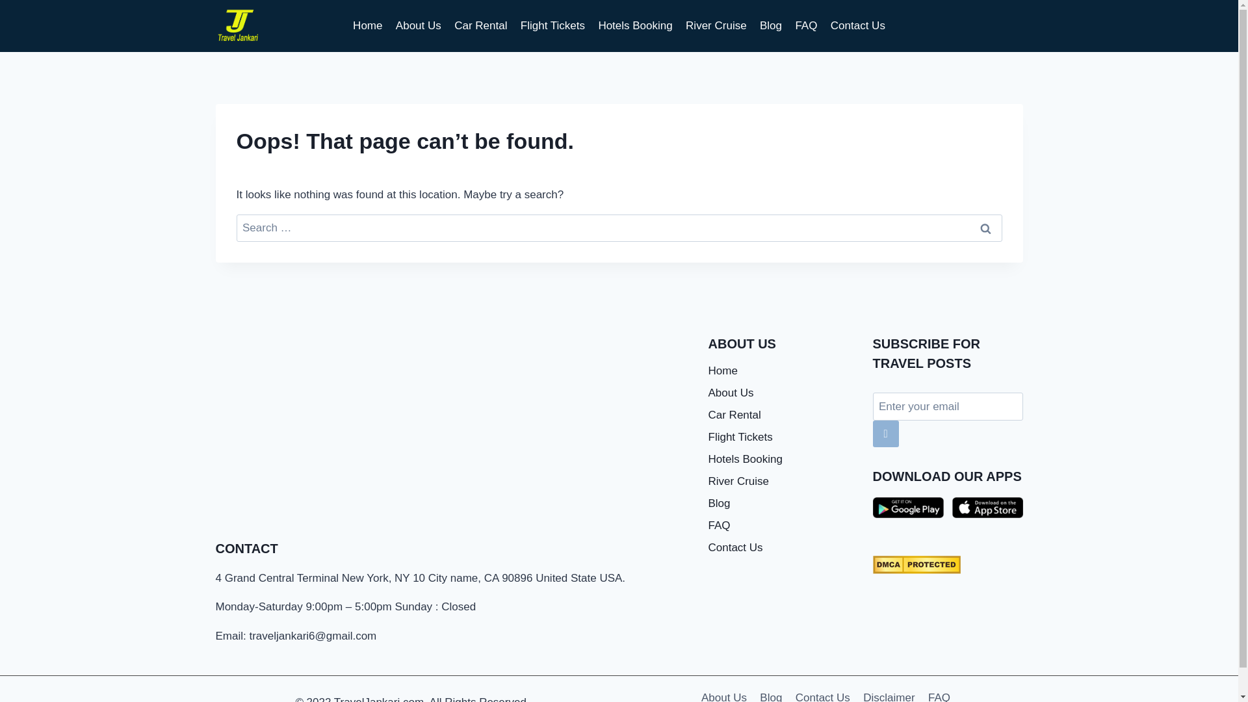 The width and height of the screenshot is (1248, 702). Describe the element at coordinates (781, 547) in the screenshot. I see `Contact Us` at that location.